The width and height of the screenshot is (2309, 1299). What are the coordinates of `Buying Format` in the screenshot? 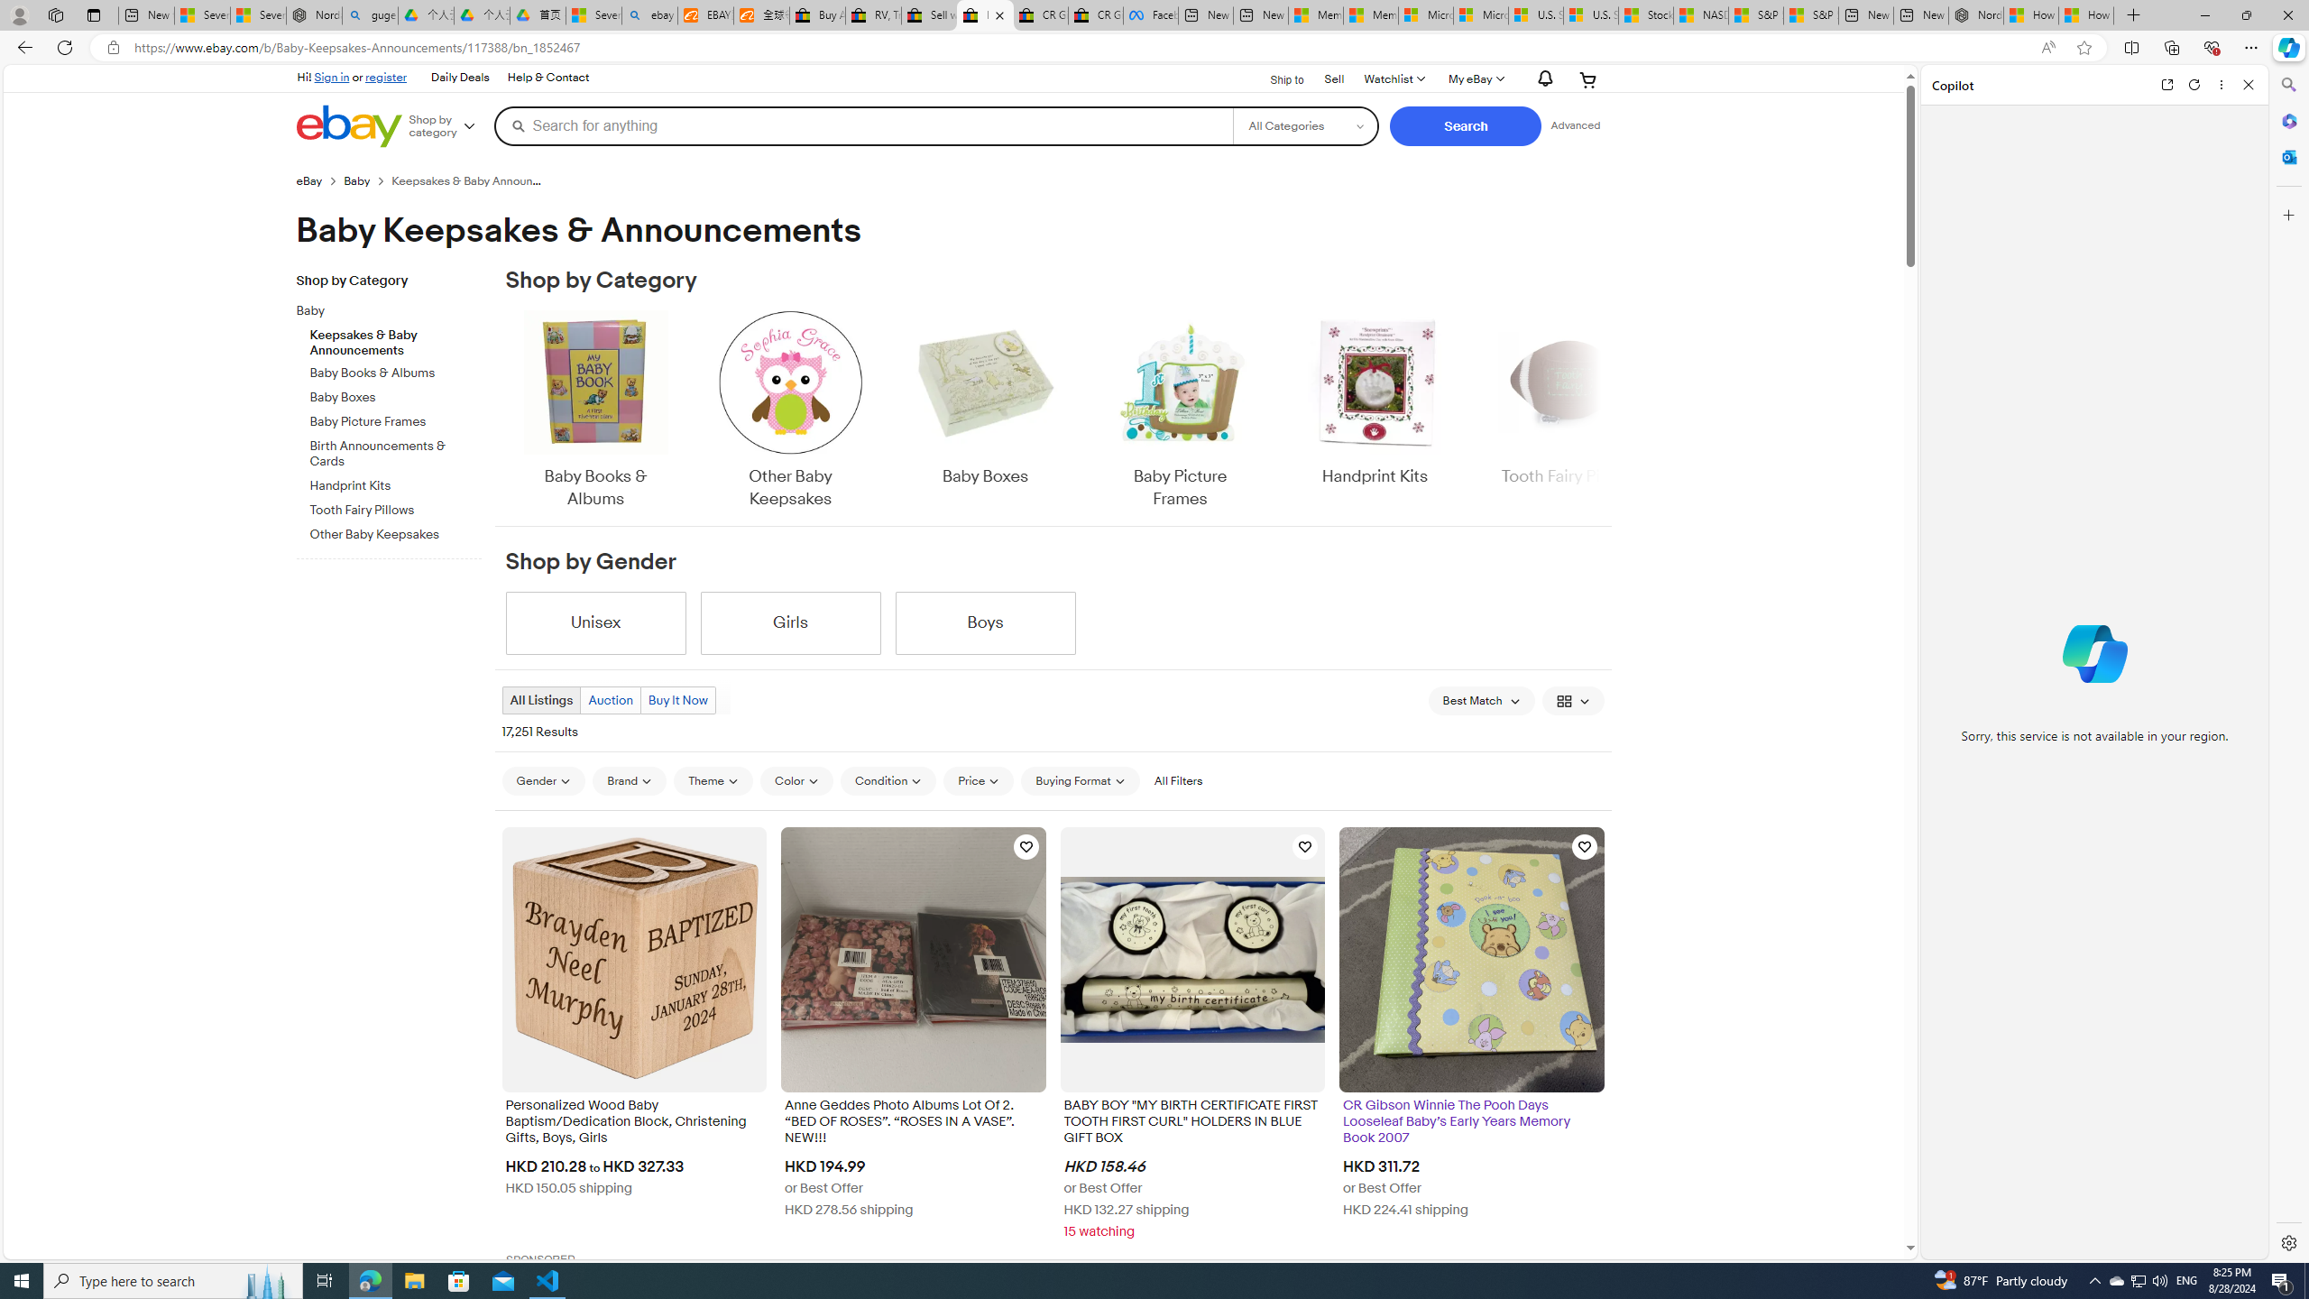 It's located at (1081, 781).